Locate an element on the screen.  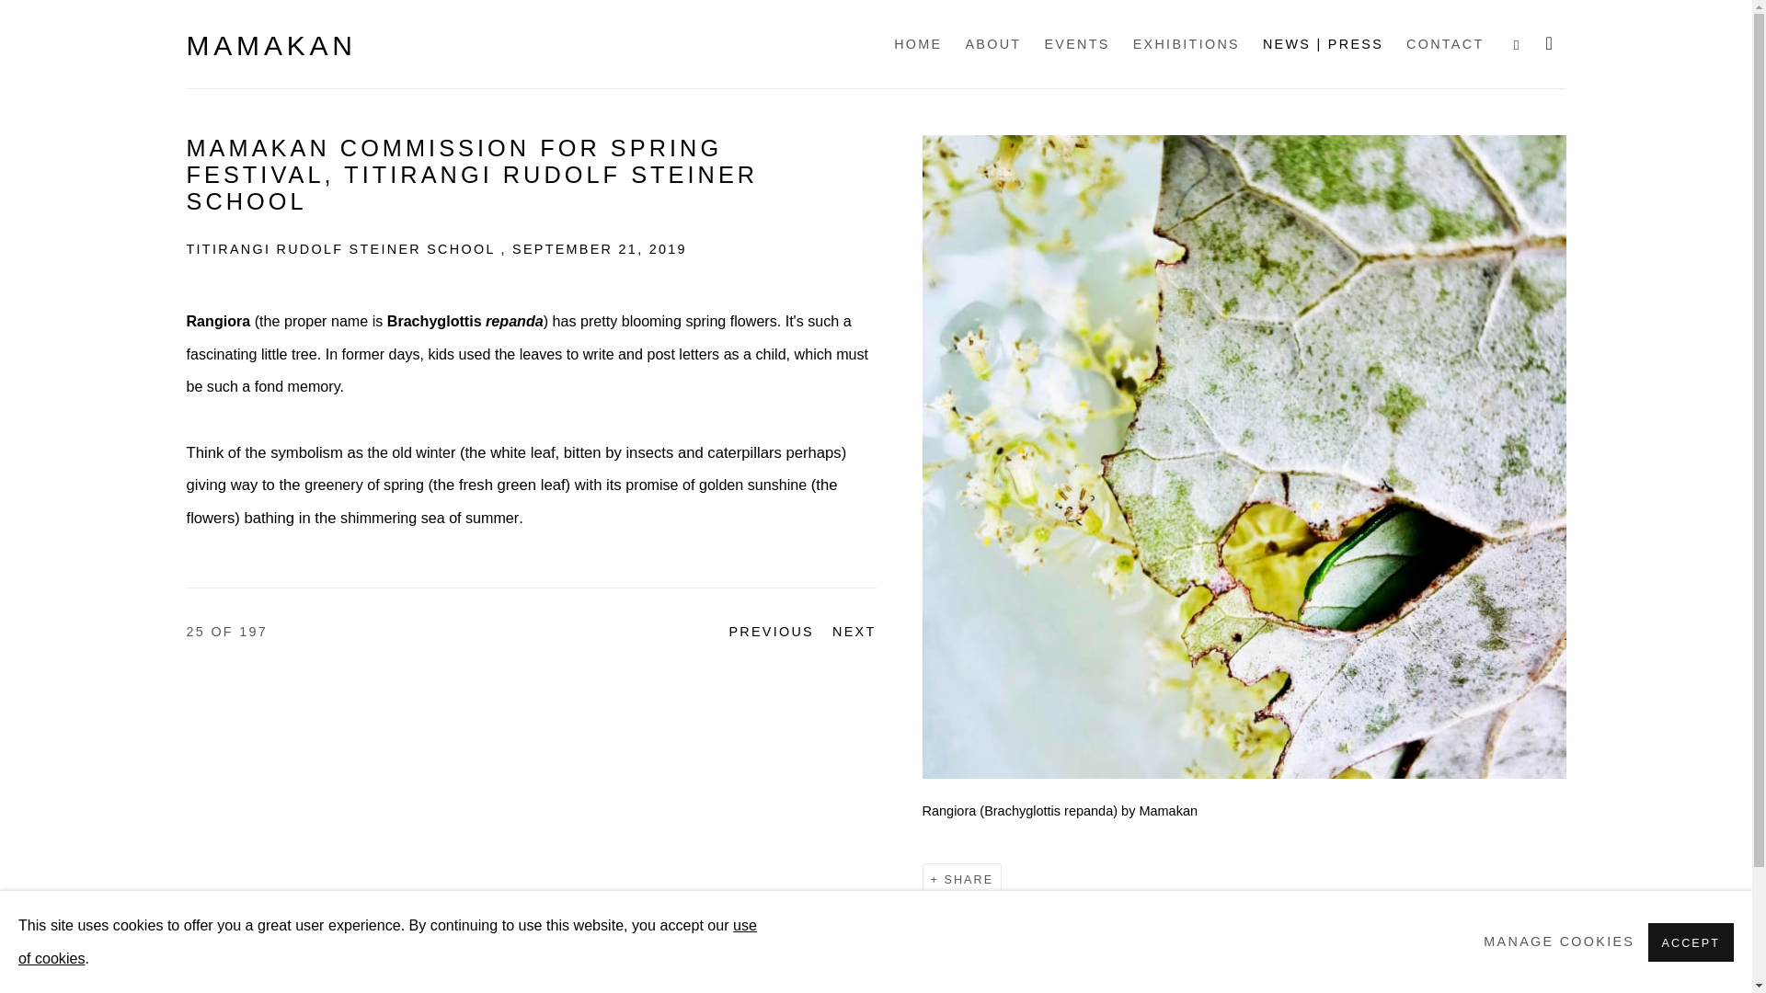
SHARE is located at coordinates (962, 880).